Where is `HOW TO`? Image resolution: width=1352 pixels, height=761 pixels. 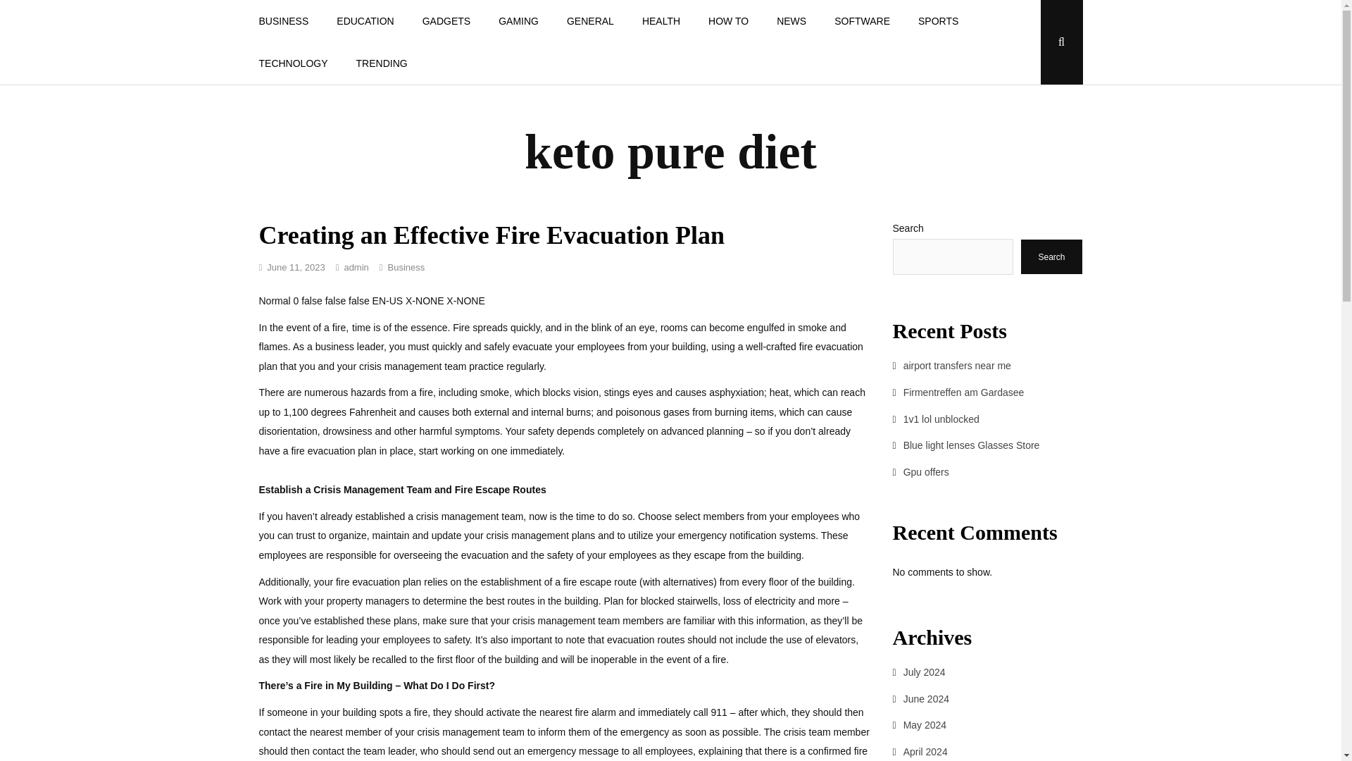
HOW TO is located at coordinates (728, 21).